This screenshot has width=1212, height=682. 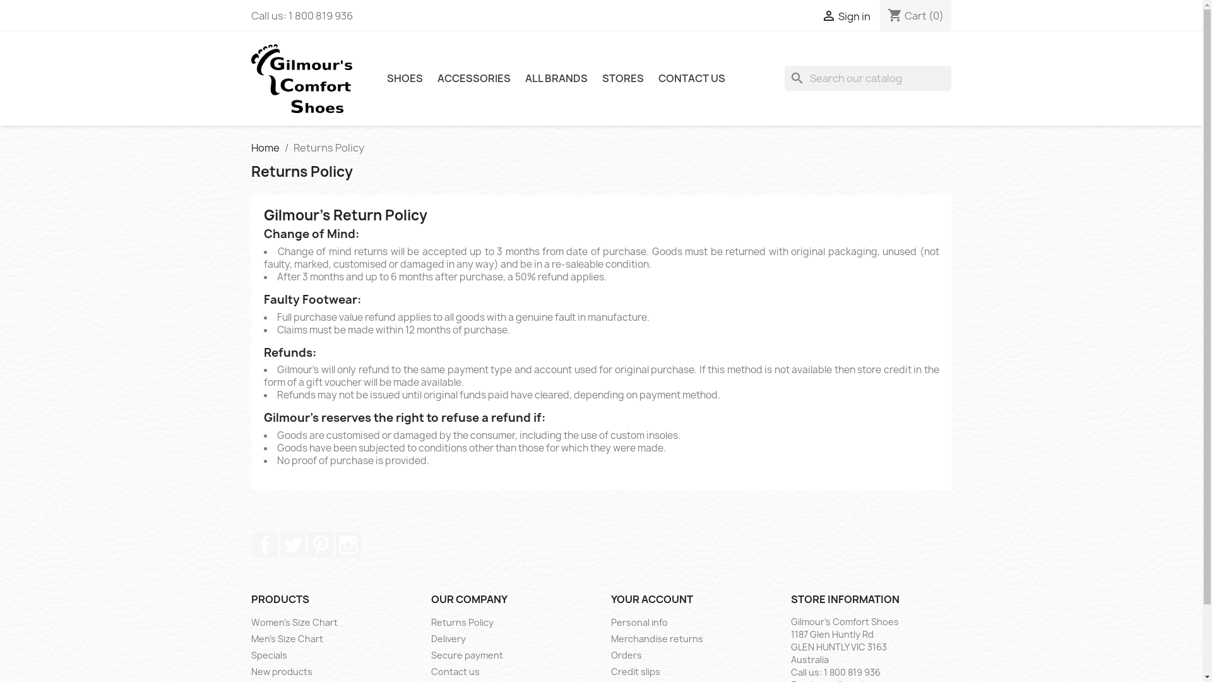 I want to click on Facebook, so click(x=265, y=544).